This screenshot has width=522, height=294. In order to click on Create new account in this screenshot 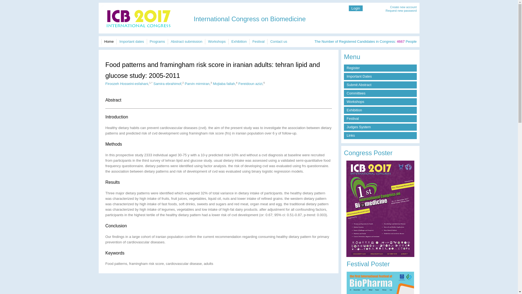, I will do `click(403, 7)`.